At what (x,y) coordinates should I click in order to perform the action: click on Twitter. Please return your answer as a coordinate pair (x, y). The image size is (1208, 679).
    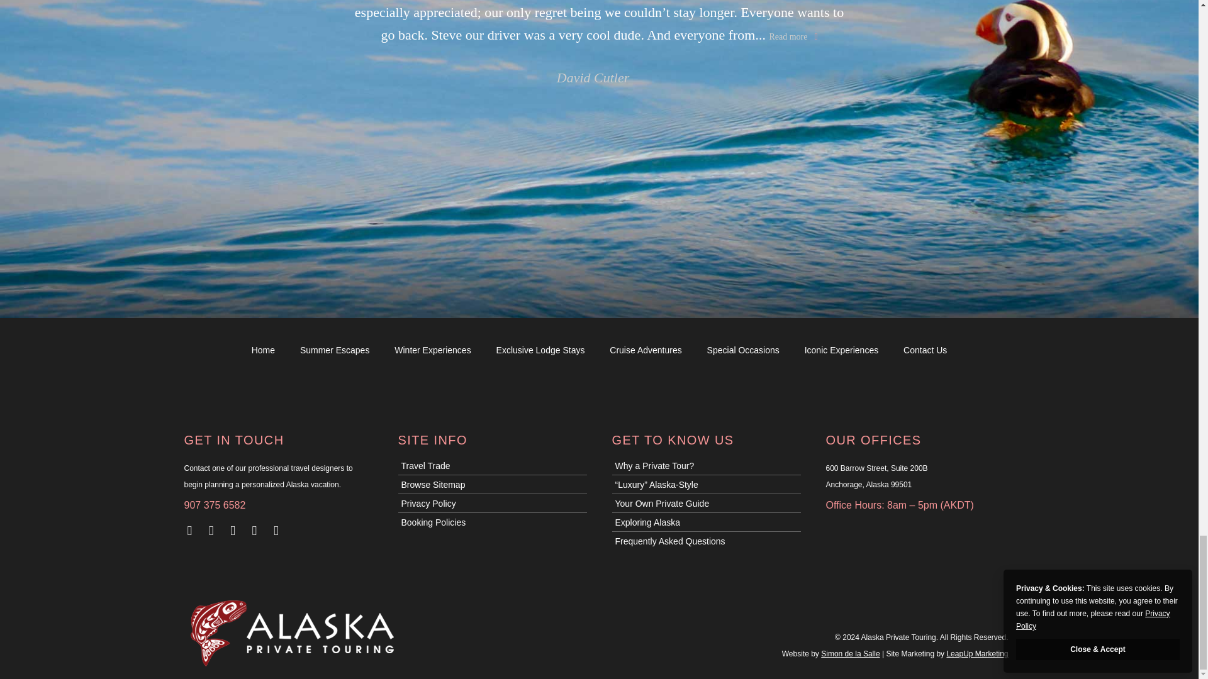
    Looking at the image, I should click on (214, 529).